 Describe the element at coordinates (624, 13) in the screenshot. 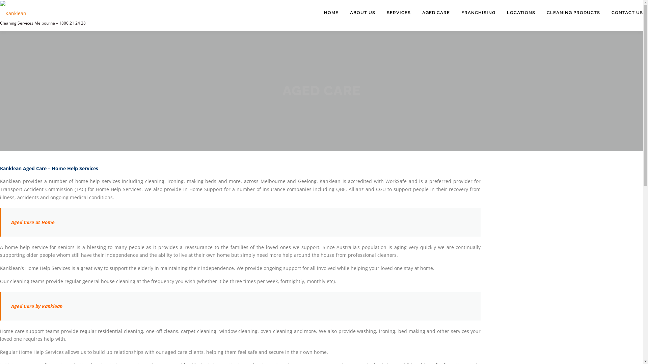

I see `CONTACT US` at that location.